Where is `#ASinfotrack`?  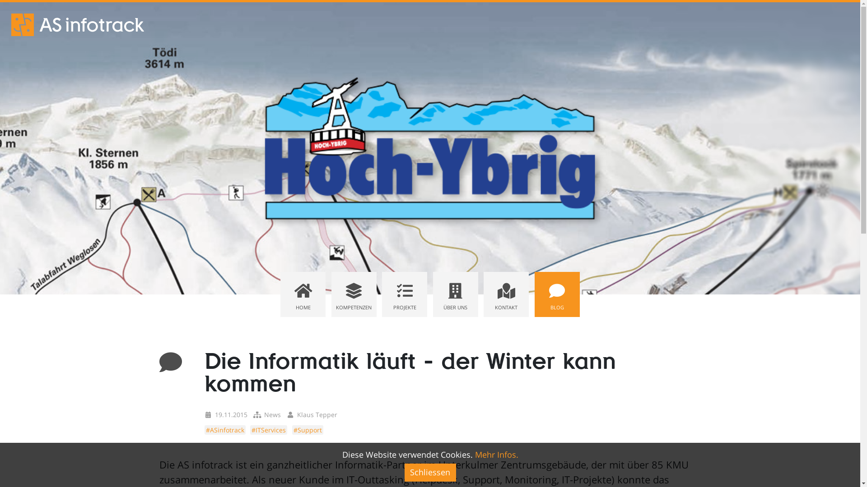
#ASinfotrack is located at coordinates (225, 430).